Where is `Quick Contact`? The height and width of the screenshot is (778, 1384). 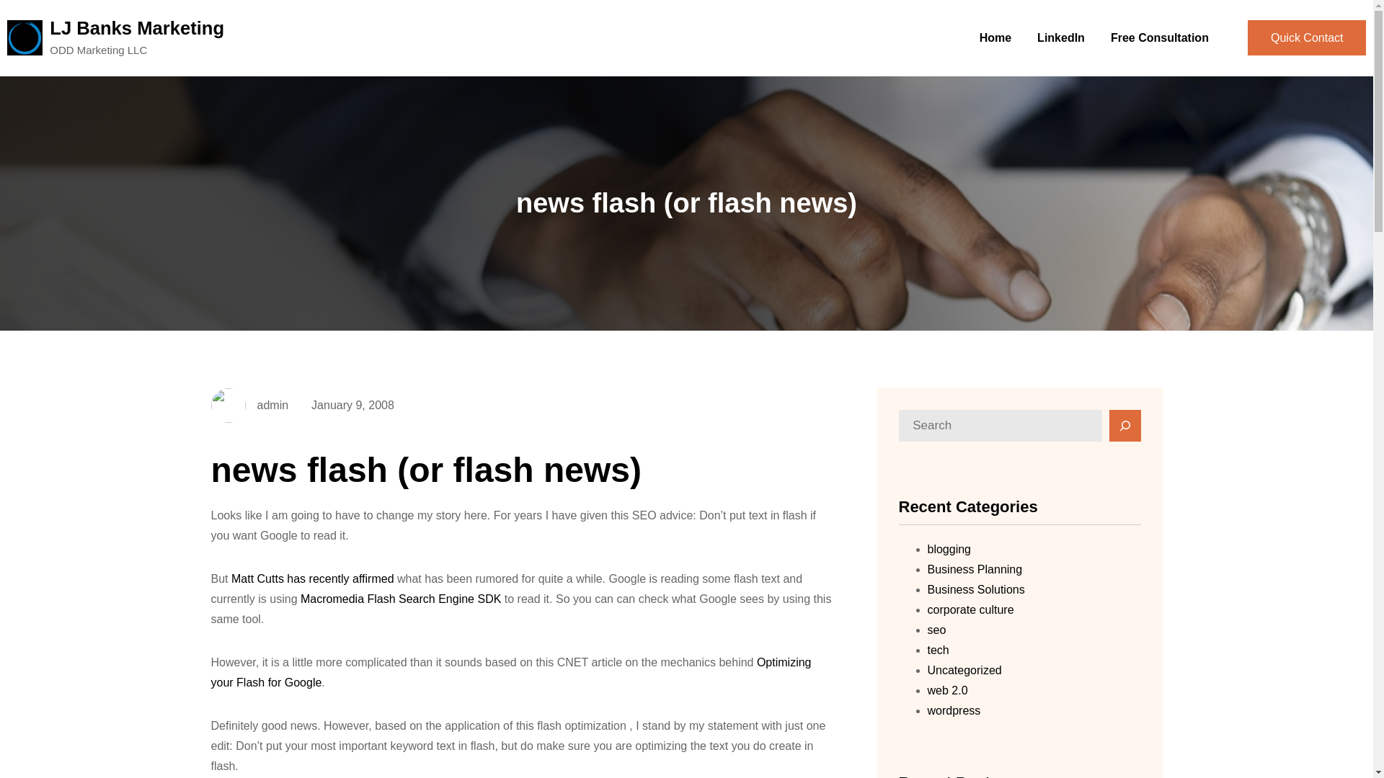
Quick Contact is located at coordinates (1307, 37).